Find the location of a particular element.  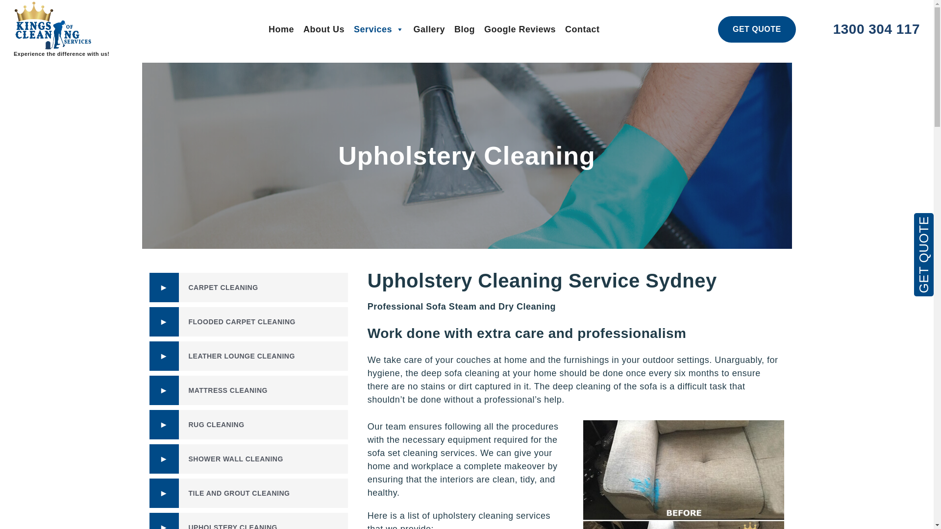

1300 304 117 is located at coordinates (876, 29).